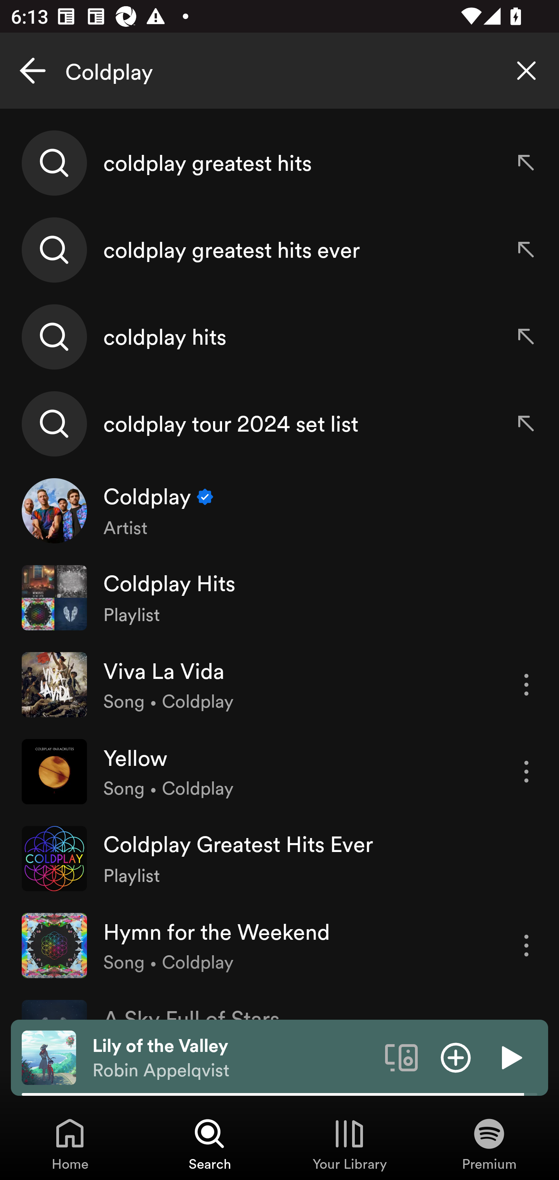 The image size is (559, 1180). What do you see at coordinates (279, 511) in the screenshot?
I see `Coldplay Verified Artist` at bounding box center [279, 511].